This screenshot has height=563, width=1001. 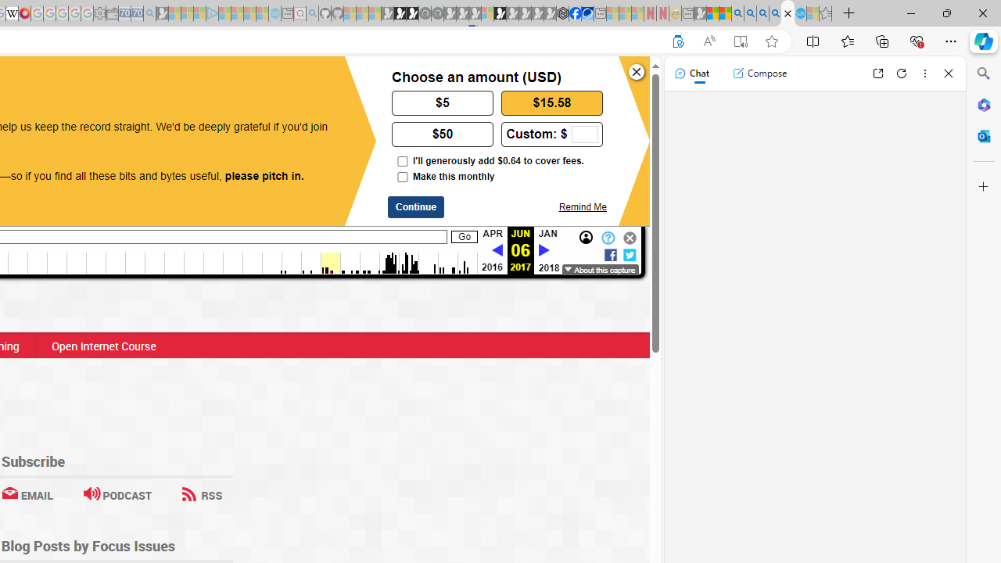 What do you see at coordinates (103, 346) in the screenshot?
I see `Open Internet Course` at bounding box center [103, 346].